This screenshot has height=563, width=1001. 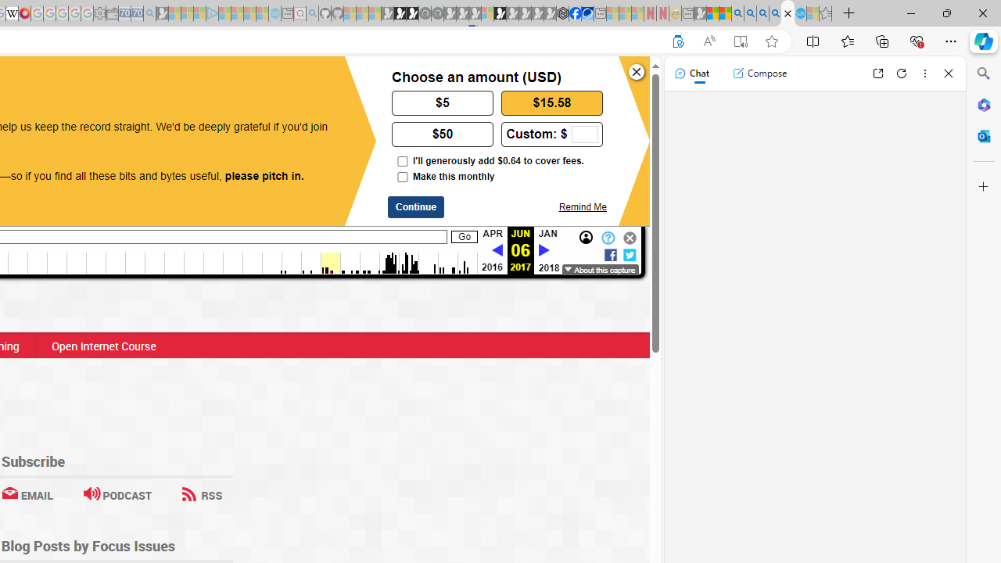 What do you see at coordinates (103, 346) in the screenshot?
I see `Open Internet Course` at bounding box center [103, 346].